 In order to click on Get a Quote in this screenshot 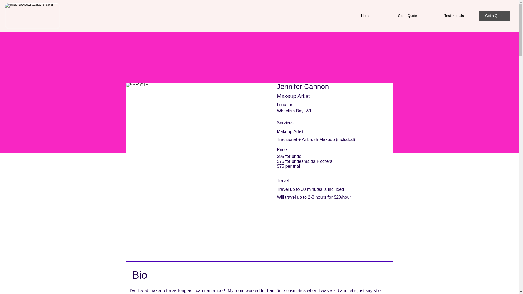, I will do `click(495, 16)`.